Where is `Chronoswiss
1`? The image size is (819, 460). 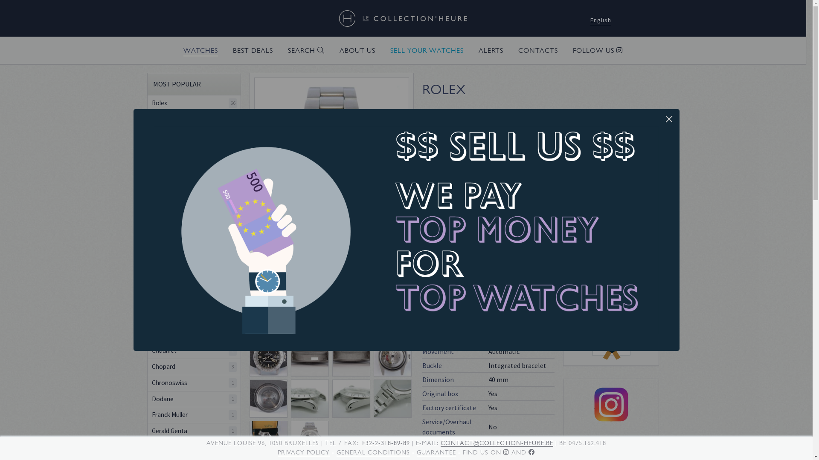
Chronoswiss
1 is located at coordinates (194, 383).